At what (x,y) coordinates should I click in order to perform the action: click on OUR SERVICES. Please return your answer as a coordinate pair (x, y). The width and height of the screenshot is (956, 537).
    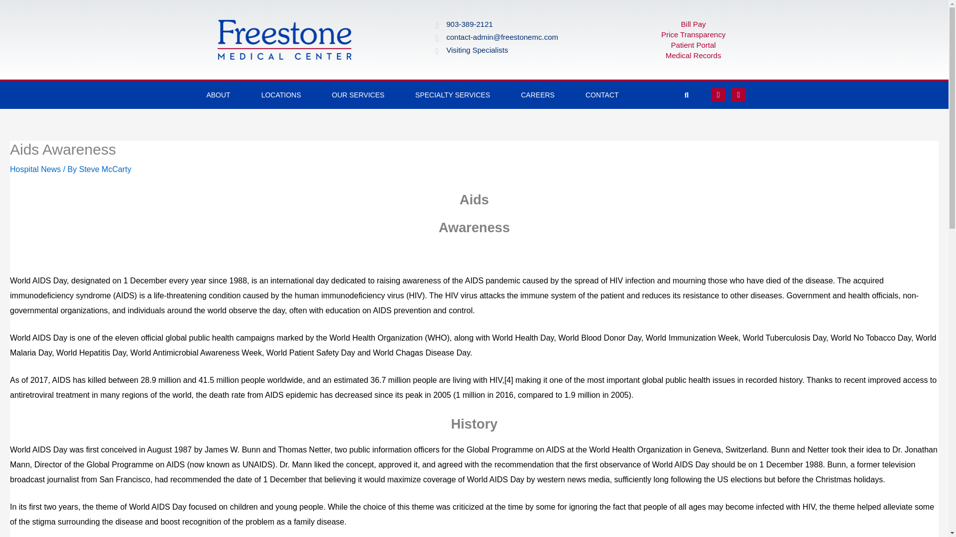
    Looking at the image, I should click on (358, 95).